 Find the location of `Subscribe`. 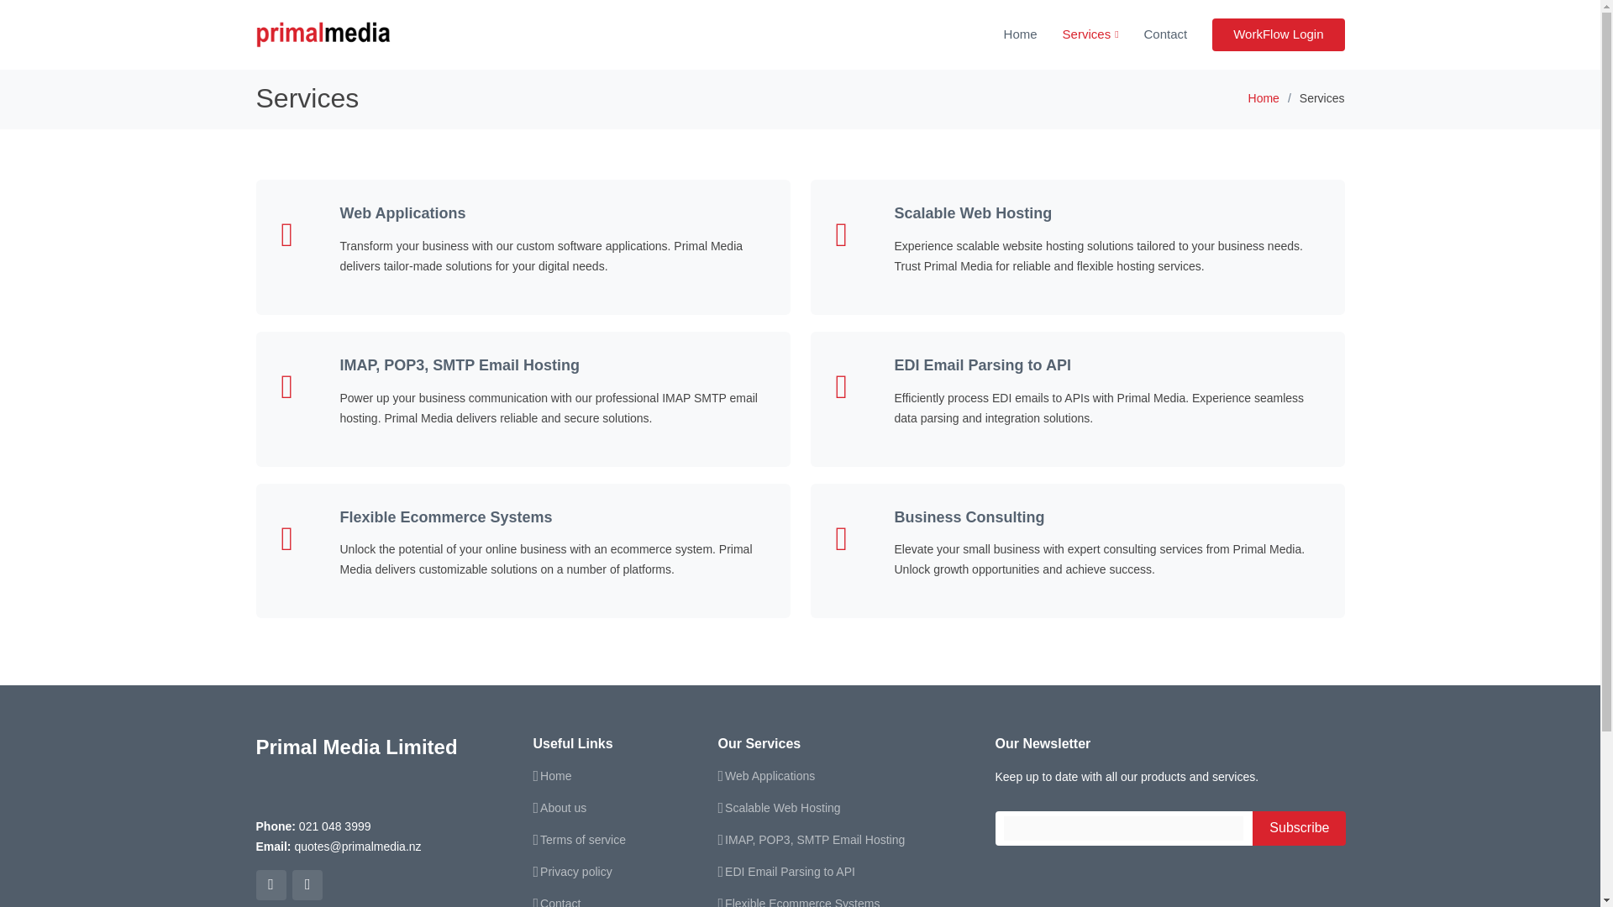

Subscribe is located at coordinates (1299, 828).